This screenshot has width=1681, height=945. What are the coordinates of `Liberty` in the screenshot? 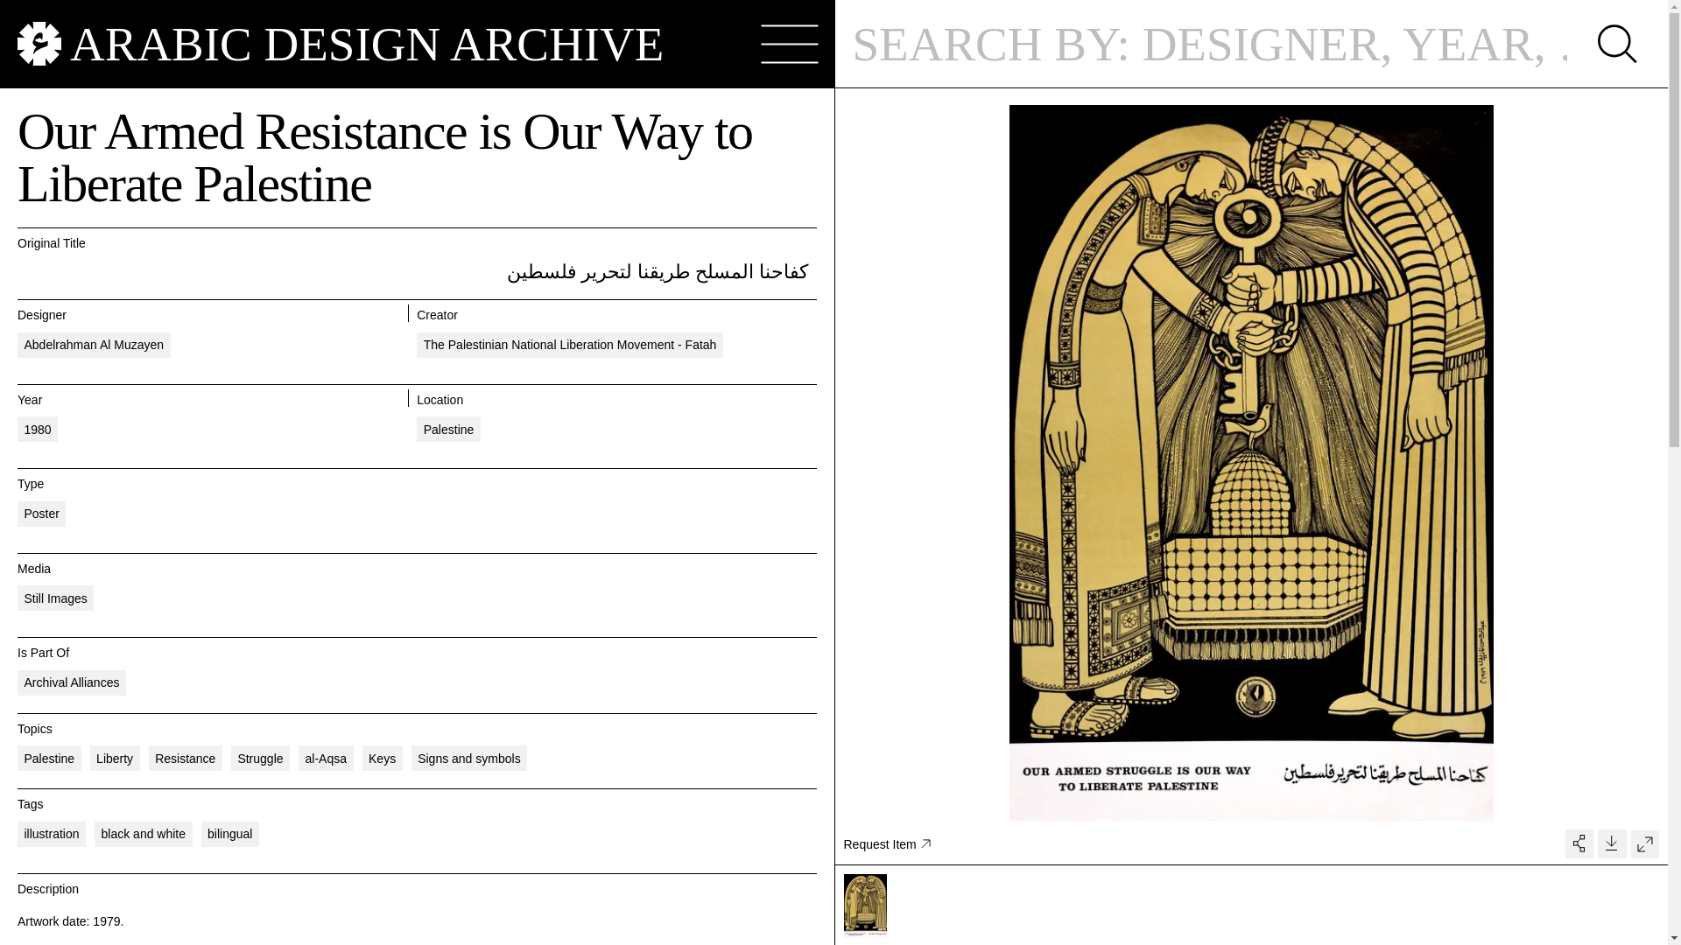 It's located at (115, 758).